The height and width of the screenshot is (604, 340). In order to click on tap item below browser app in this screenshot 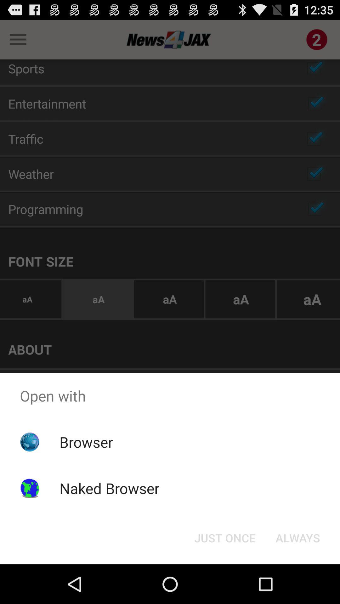, I will do `click(109, 488)`.